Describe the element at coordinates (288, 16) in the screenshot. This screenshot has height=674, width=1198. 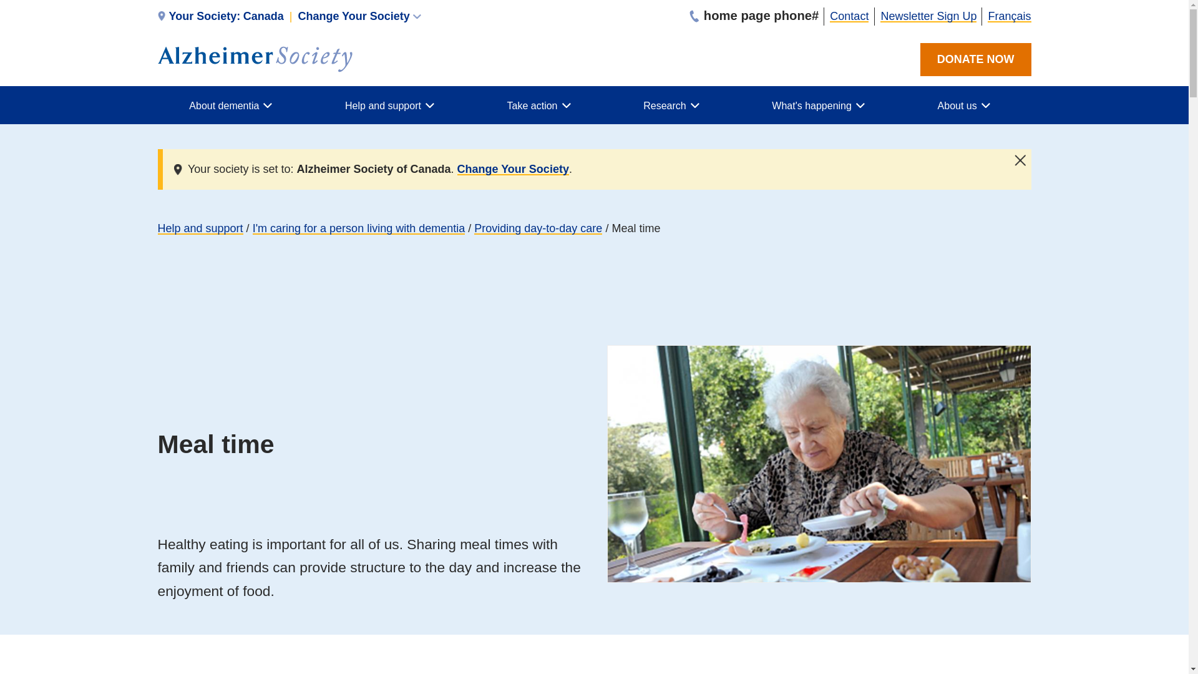
I see `DONATE NOW` at that location.